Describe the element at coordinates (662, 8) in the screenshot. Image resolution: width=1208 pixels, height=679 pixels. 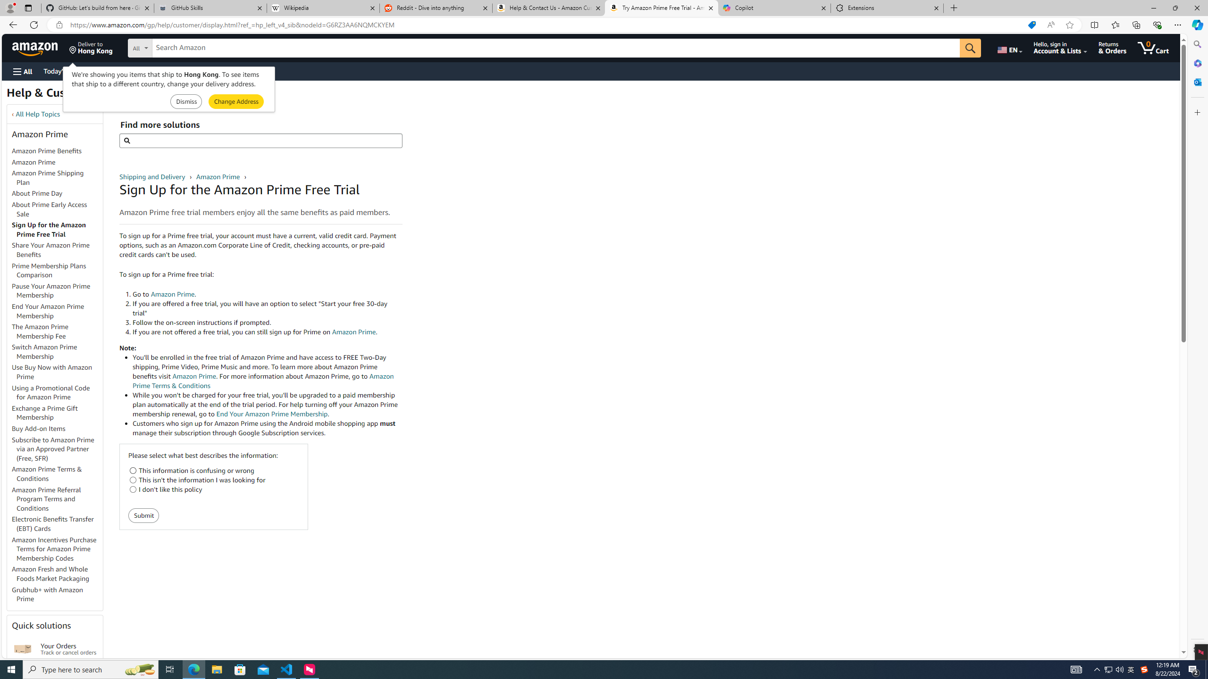
I see `Try Amazon Prime Free Trial - Amazon Customer Service` at that location.